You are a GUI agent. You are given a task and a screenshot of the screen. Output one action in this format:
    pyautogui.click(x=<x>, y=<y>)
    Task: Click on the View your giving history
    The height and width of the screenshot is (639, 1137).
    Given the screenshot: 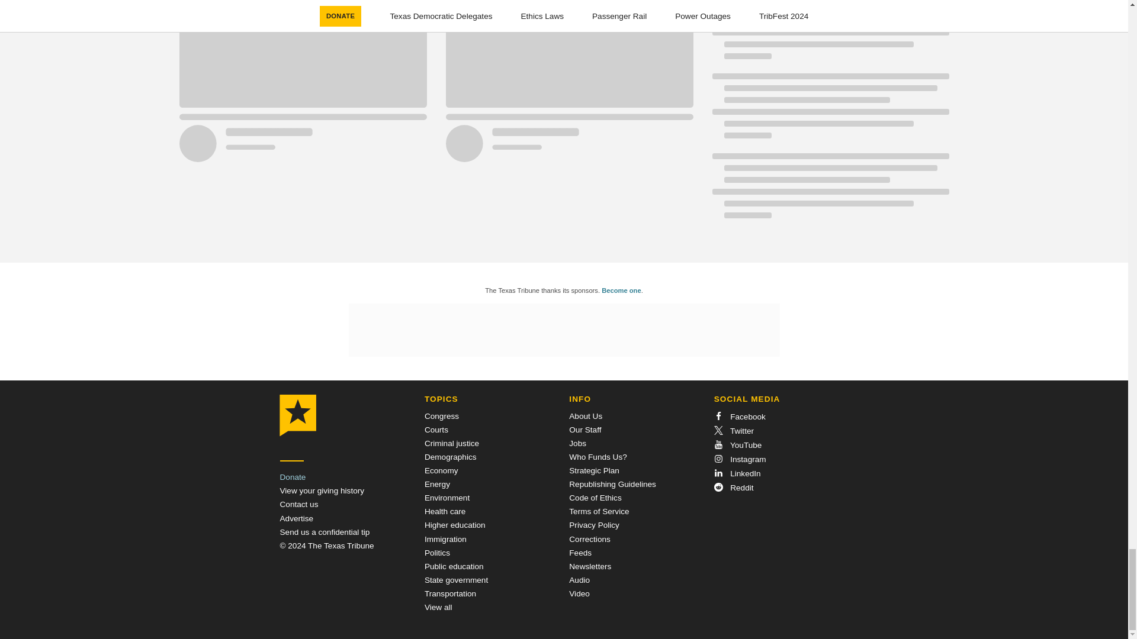 What is the action you would take?
    pyautogui.click(x=322, y=490)
    